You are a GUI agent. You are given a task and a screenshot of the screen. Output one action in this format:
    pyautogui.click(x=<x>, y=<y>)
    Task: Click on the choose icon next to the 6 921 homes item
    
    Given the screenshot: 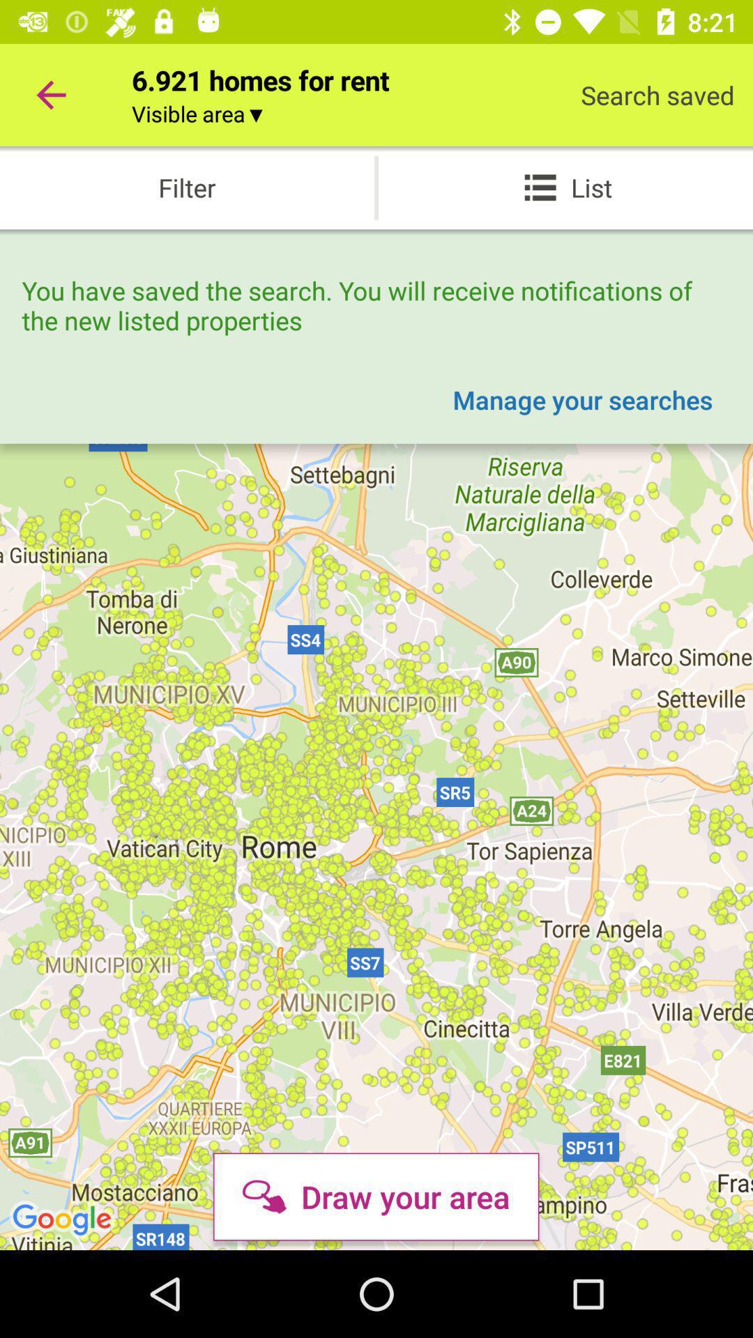 What is the action you would take?
    pyautogui.click(x=51, y=95)
    